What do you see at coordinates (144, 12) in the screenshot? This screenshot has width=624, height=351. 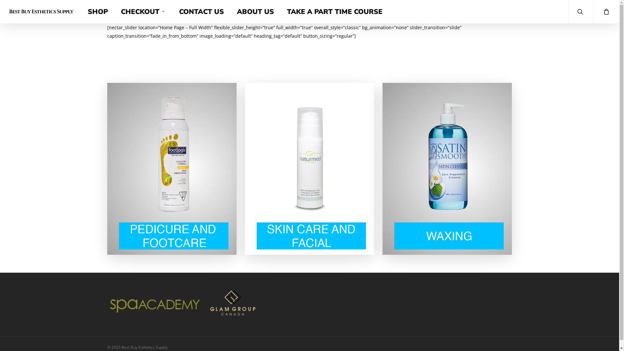 I see `CHECKOUT` at bounding box center [144, 12].